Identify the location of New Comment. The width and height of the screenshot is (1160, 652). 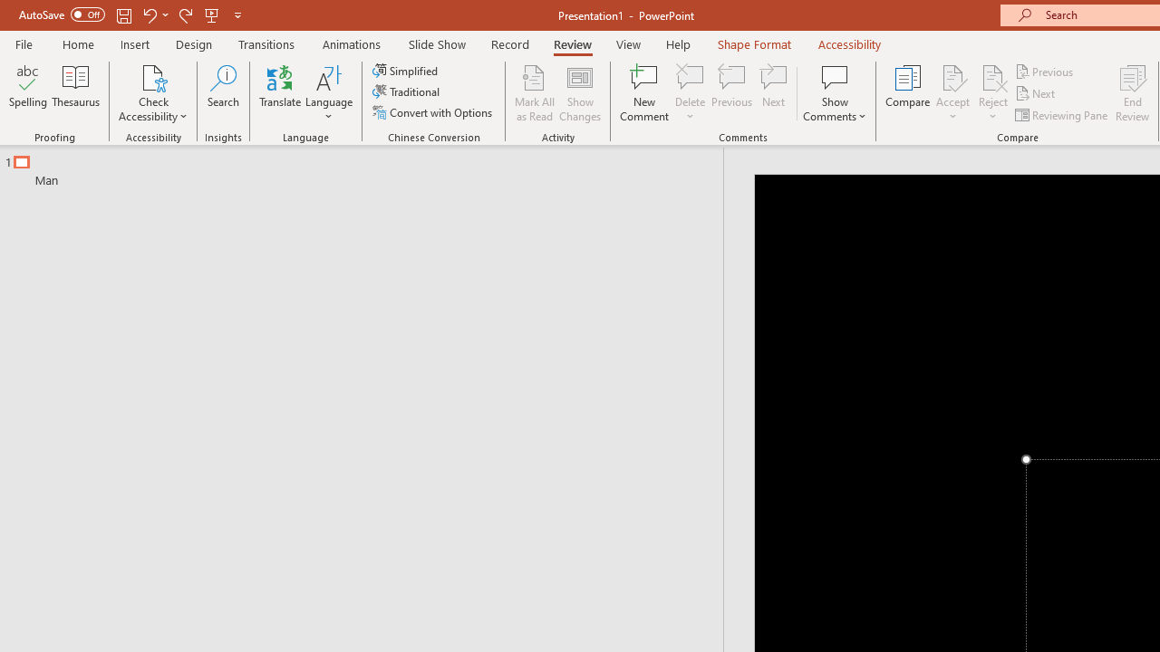
(645, 92).